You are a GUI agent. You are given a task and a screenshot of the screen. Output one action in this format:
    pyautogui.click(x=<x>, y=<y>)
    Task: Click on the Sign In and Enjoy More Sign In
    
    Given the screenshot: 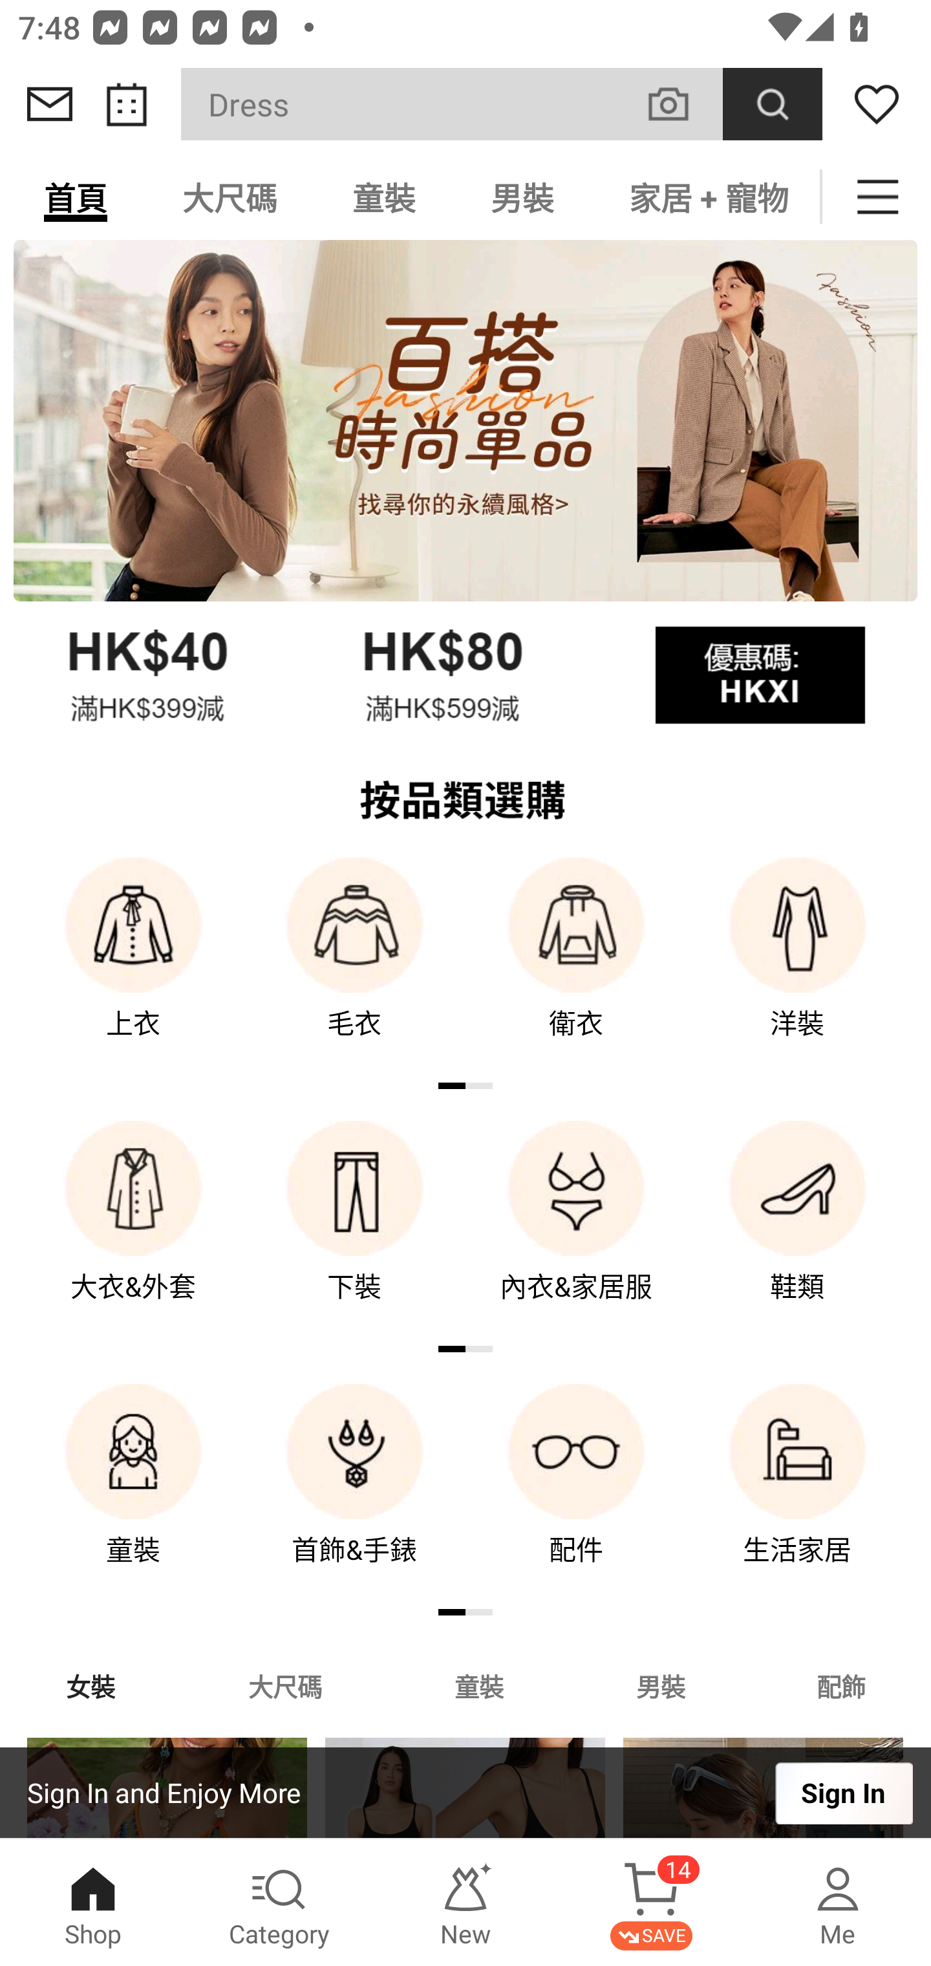 What is the action you would take?
    pyautogui.click(x=465, y=1793)
    